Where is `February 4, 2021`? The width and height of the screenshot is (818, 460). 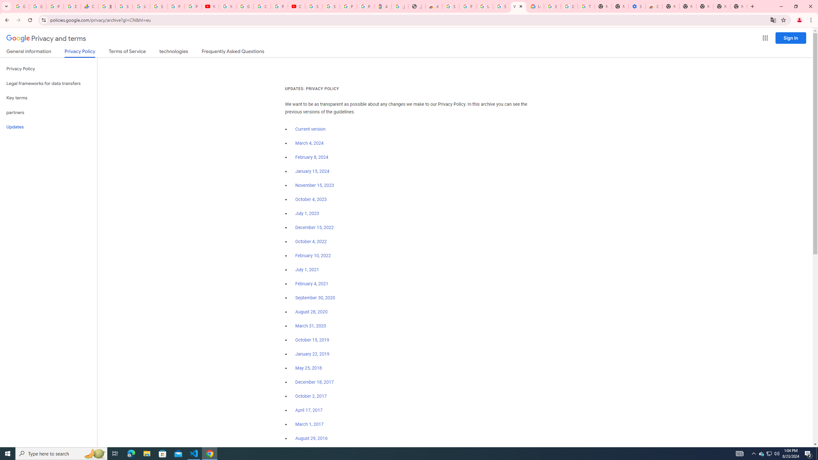
February 4, 2021 is located at coordinates (312, 284).